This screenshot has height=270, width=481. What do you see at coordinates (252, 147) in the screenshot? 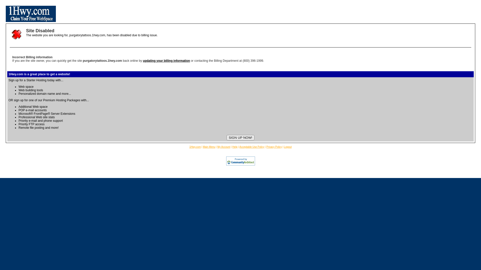
I see `Acceptable Use Policy` at bounding box center [252, 147].